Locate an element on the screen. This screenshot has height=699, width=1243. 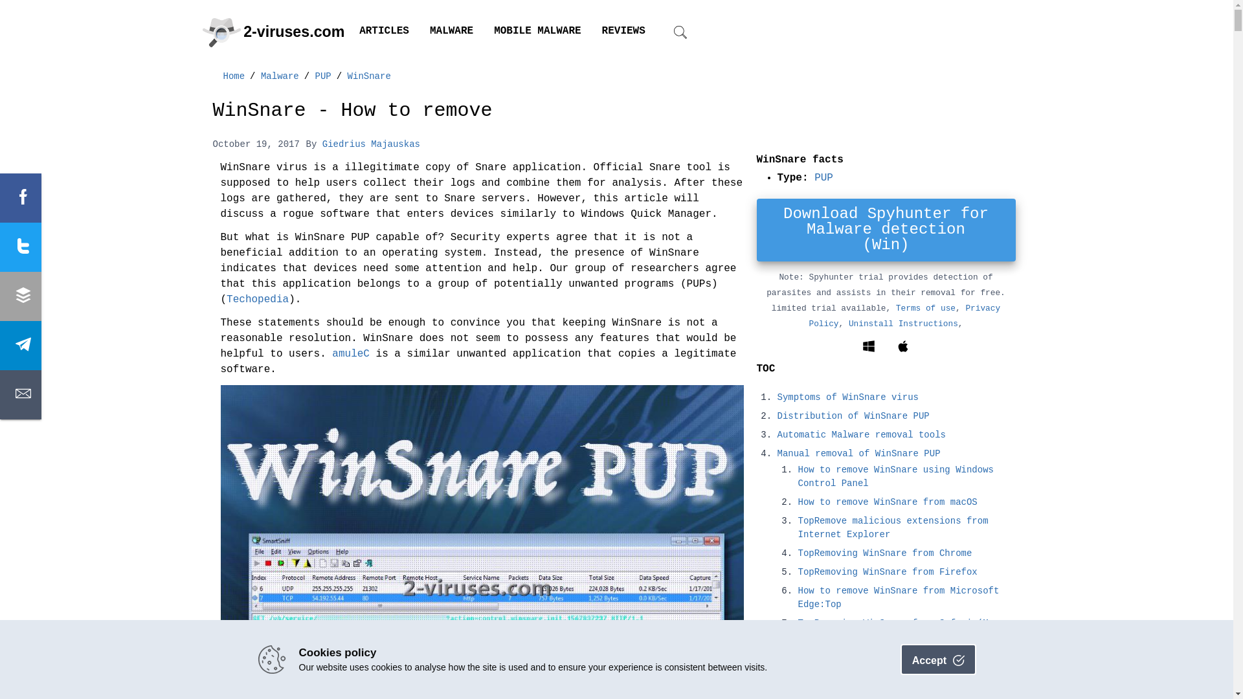
  is located at coordinates (21, 346).